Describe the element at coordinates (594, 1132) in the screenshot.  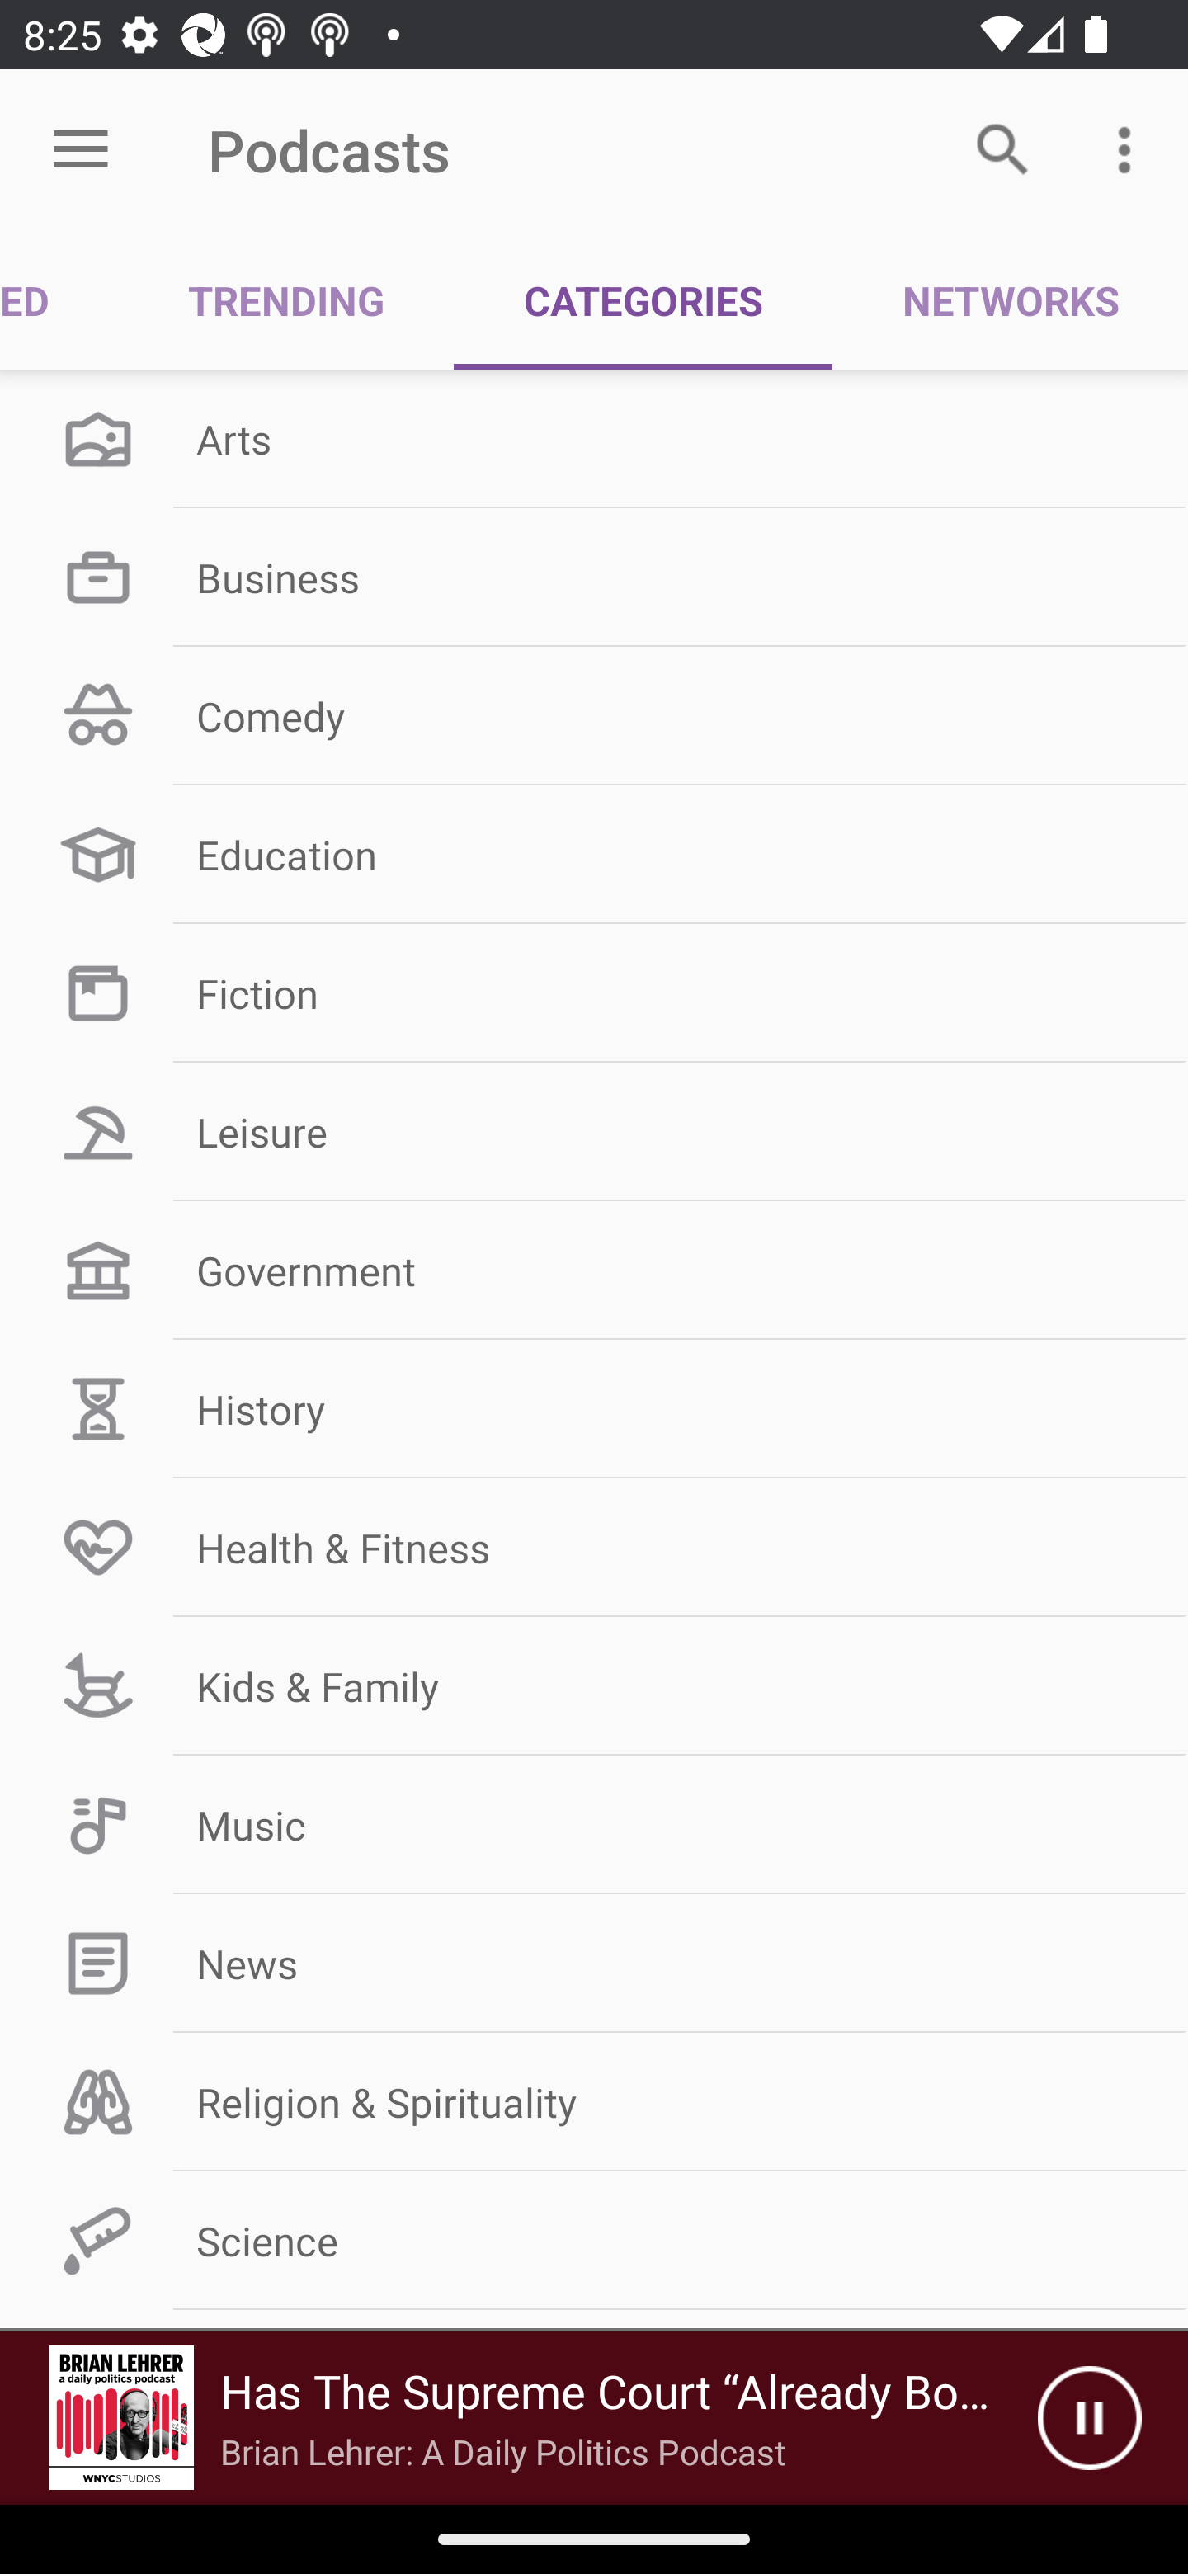
I see `Leisure` at that location.